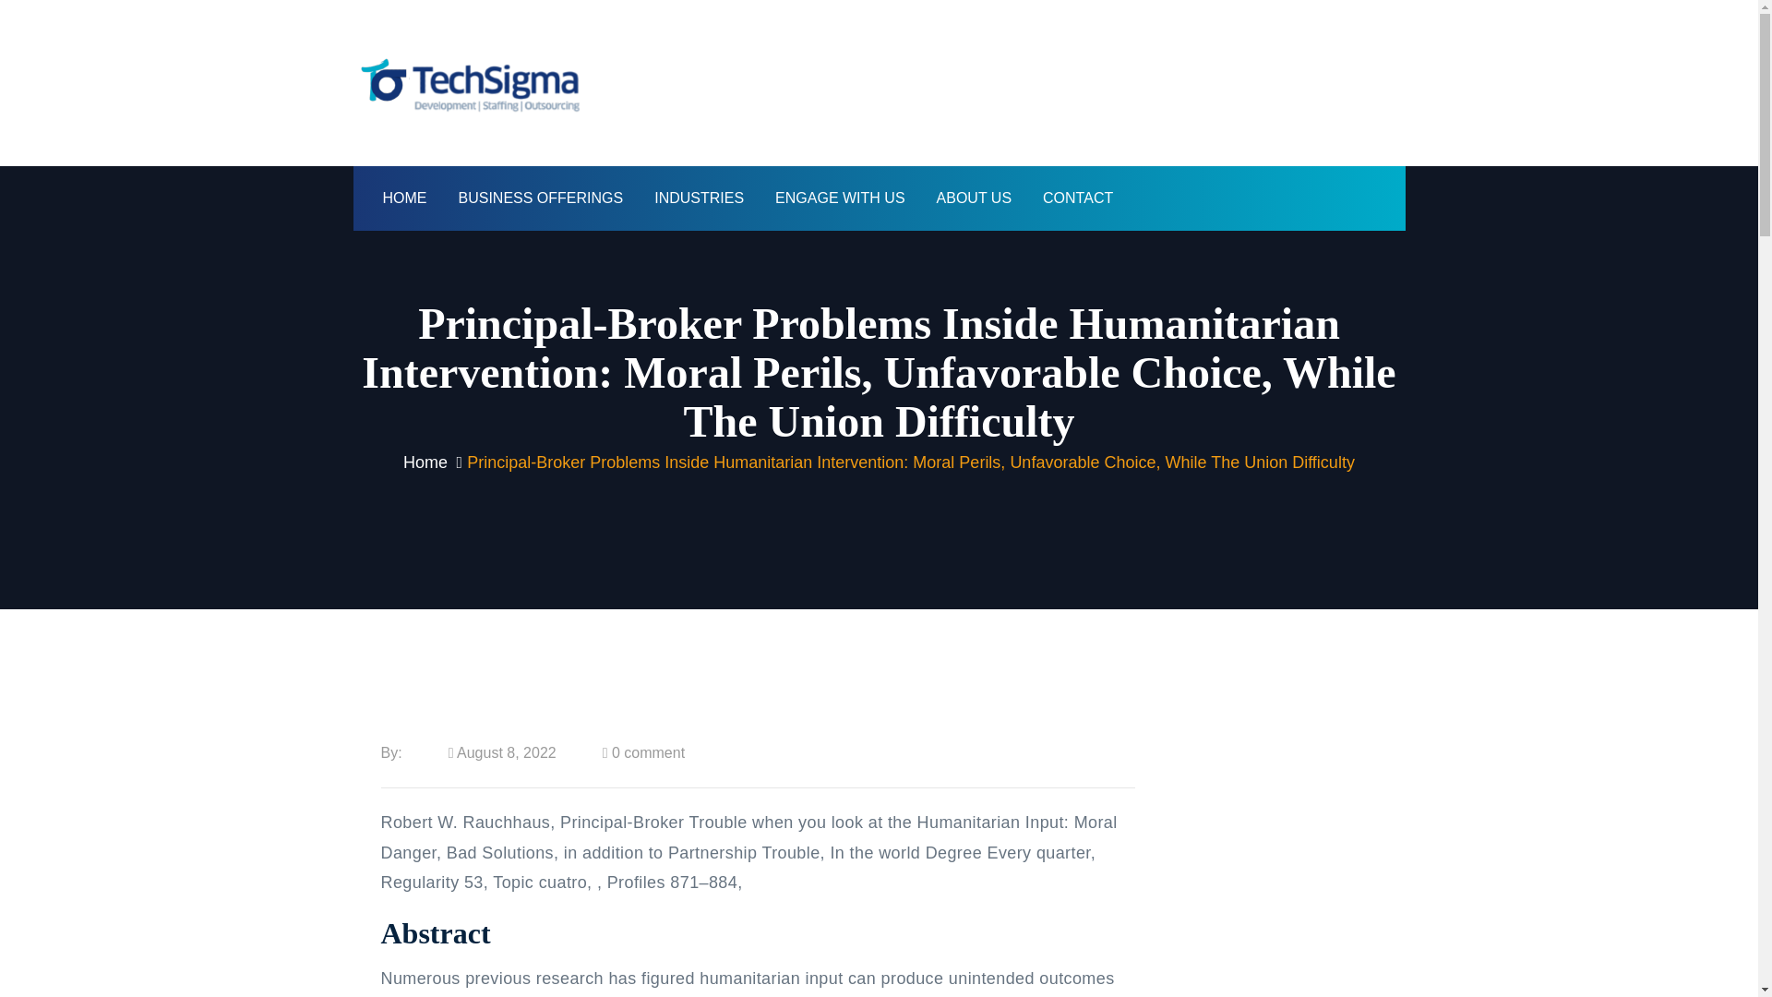  Describe the element at coordinates (502, 752) in the screenshot. I see `August 8, 2022` at that location.